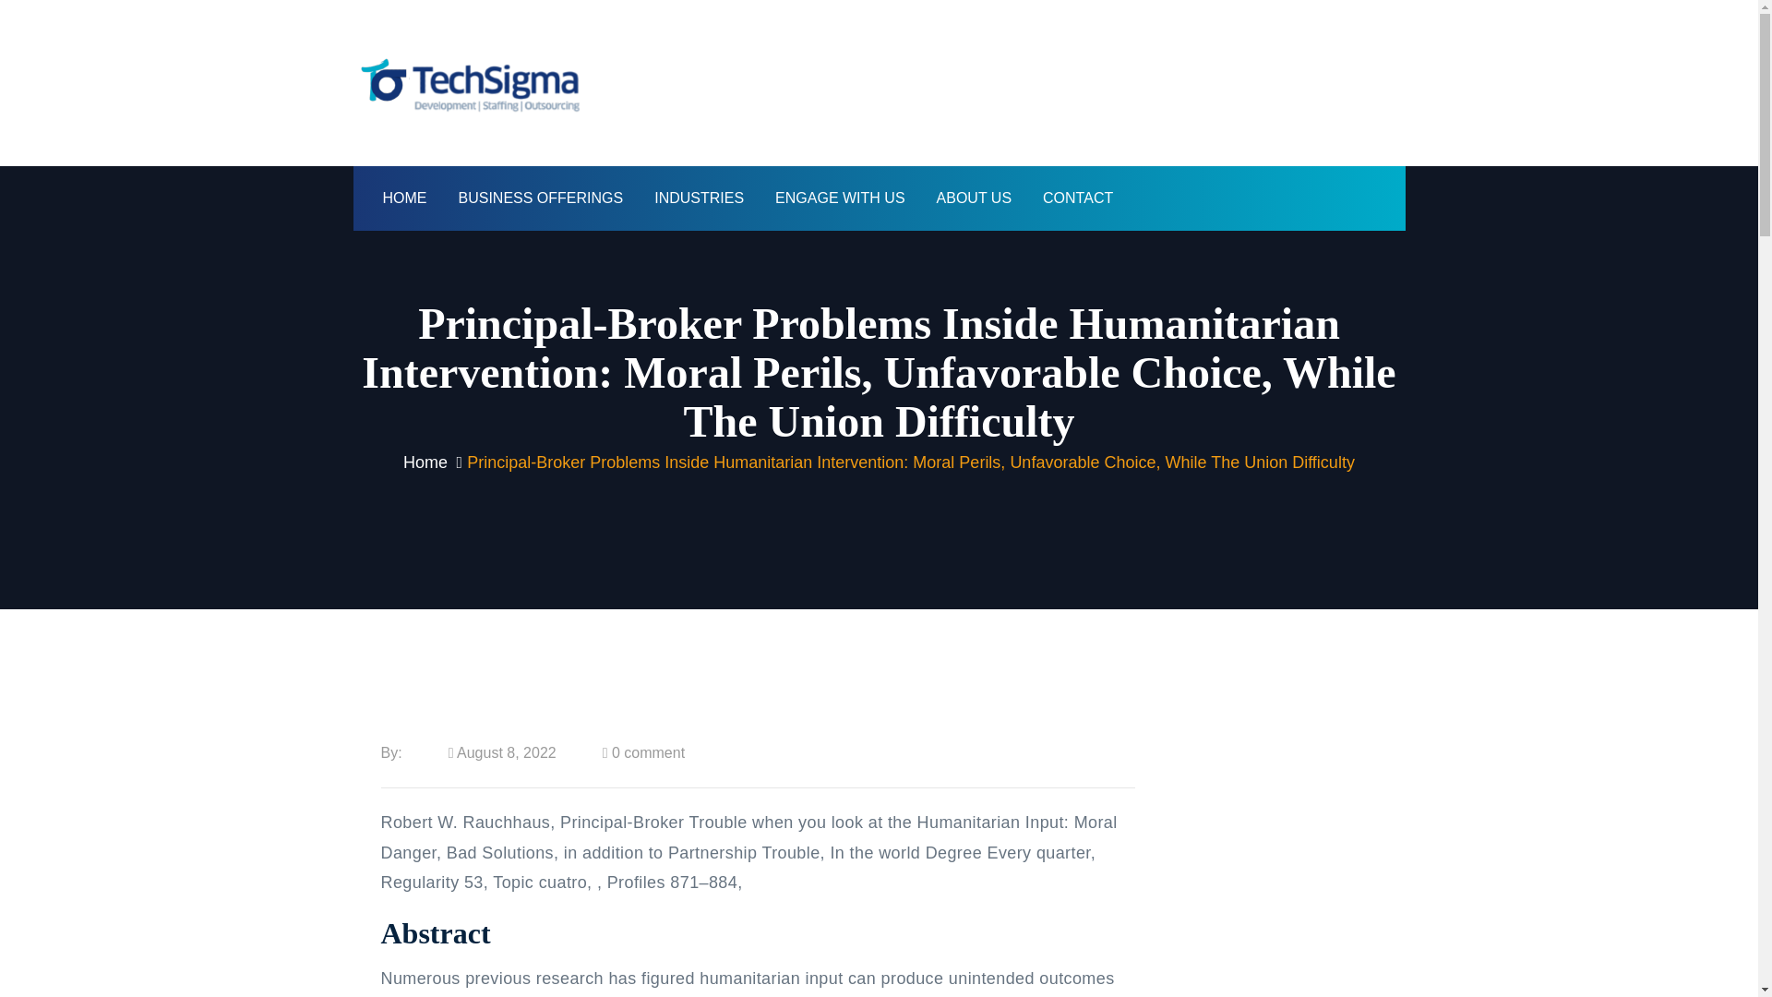  Describe the element at coordinates (502, 752) in the screenshot. I see `August 8, 2022` at that location.